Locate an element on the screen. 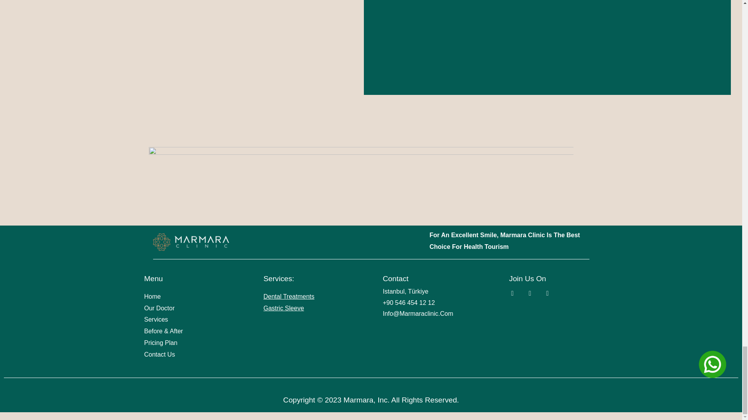 The width and height of the screenshot is (748, 420). Pricing Plan is located at coordinates (192, 343).